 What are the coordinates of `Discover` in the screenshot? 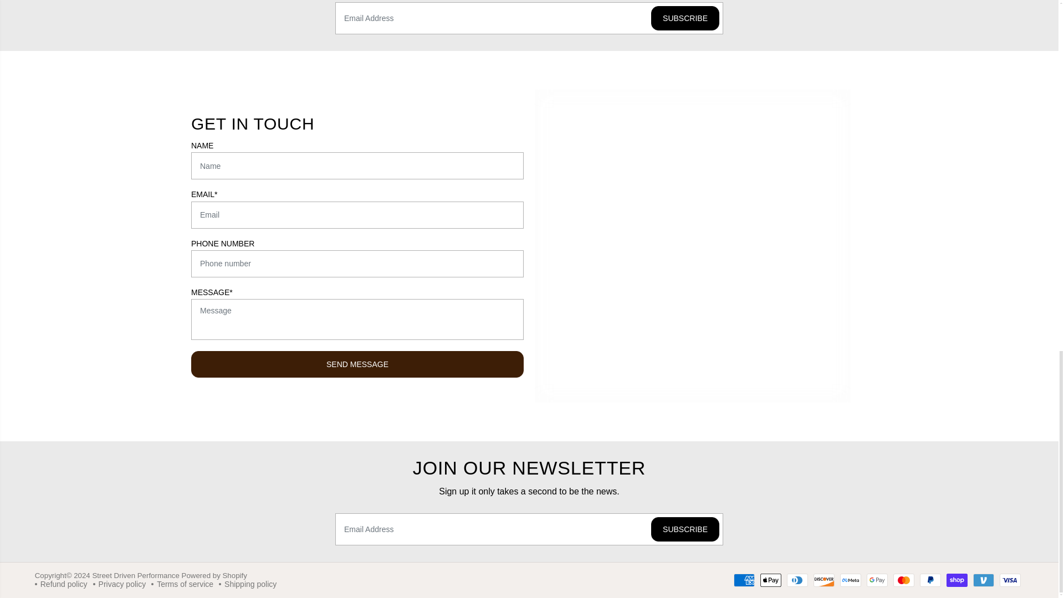 It's located at (823, 580).